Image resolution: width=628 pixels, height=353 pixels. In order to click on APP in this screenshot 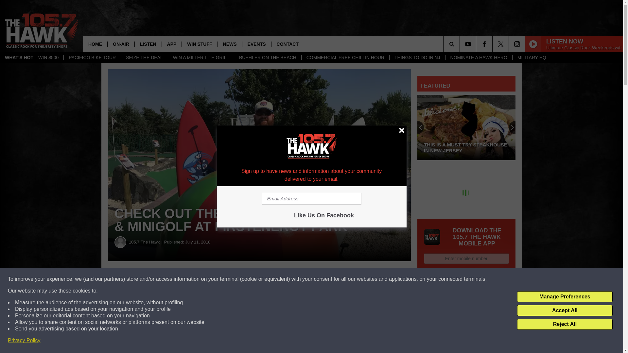, I will do `click(171, 44)`.